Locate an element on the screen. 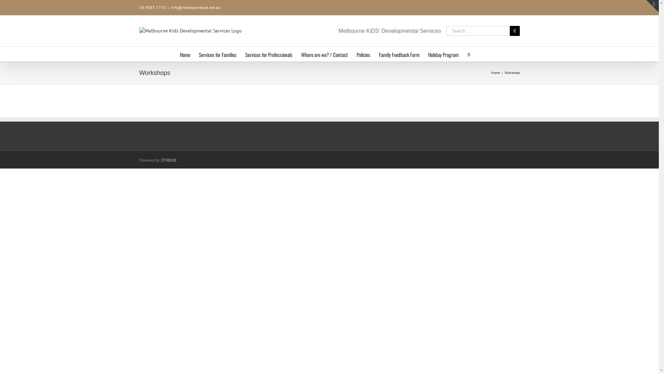 The height and width of the screenshot is (373, 664). Toggle Sliding Bar Area is located at coordinates (653, 6).